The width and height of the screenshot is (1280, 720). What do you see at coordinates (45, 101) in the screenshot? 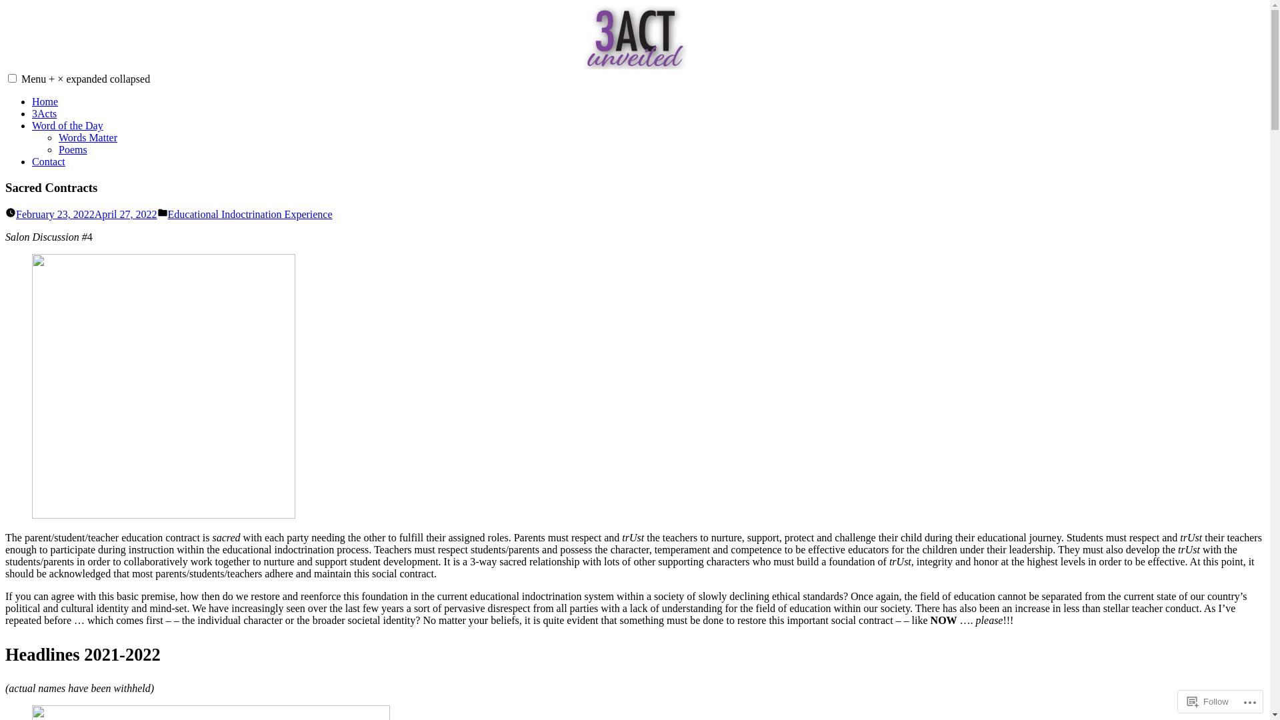
I see `Home` at bounding box center [45, 101].